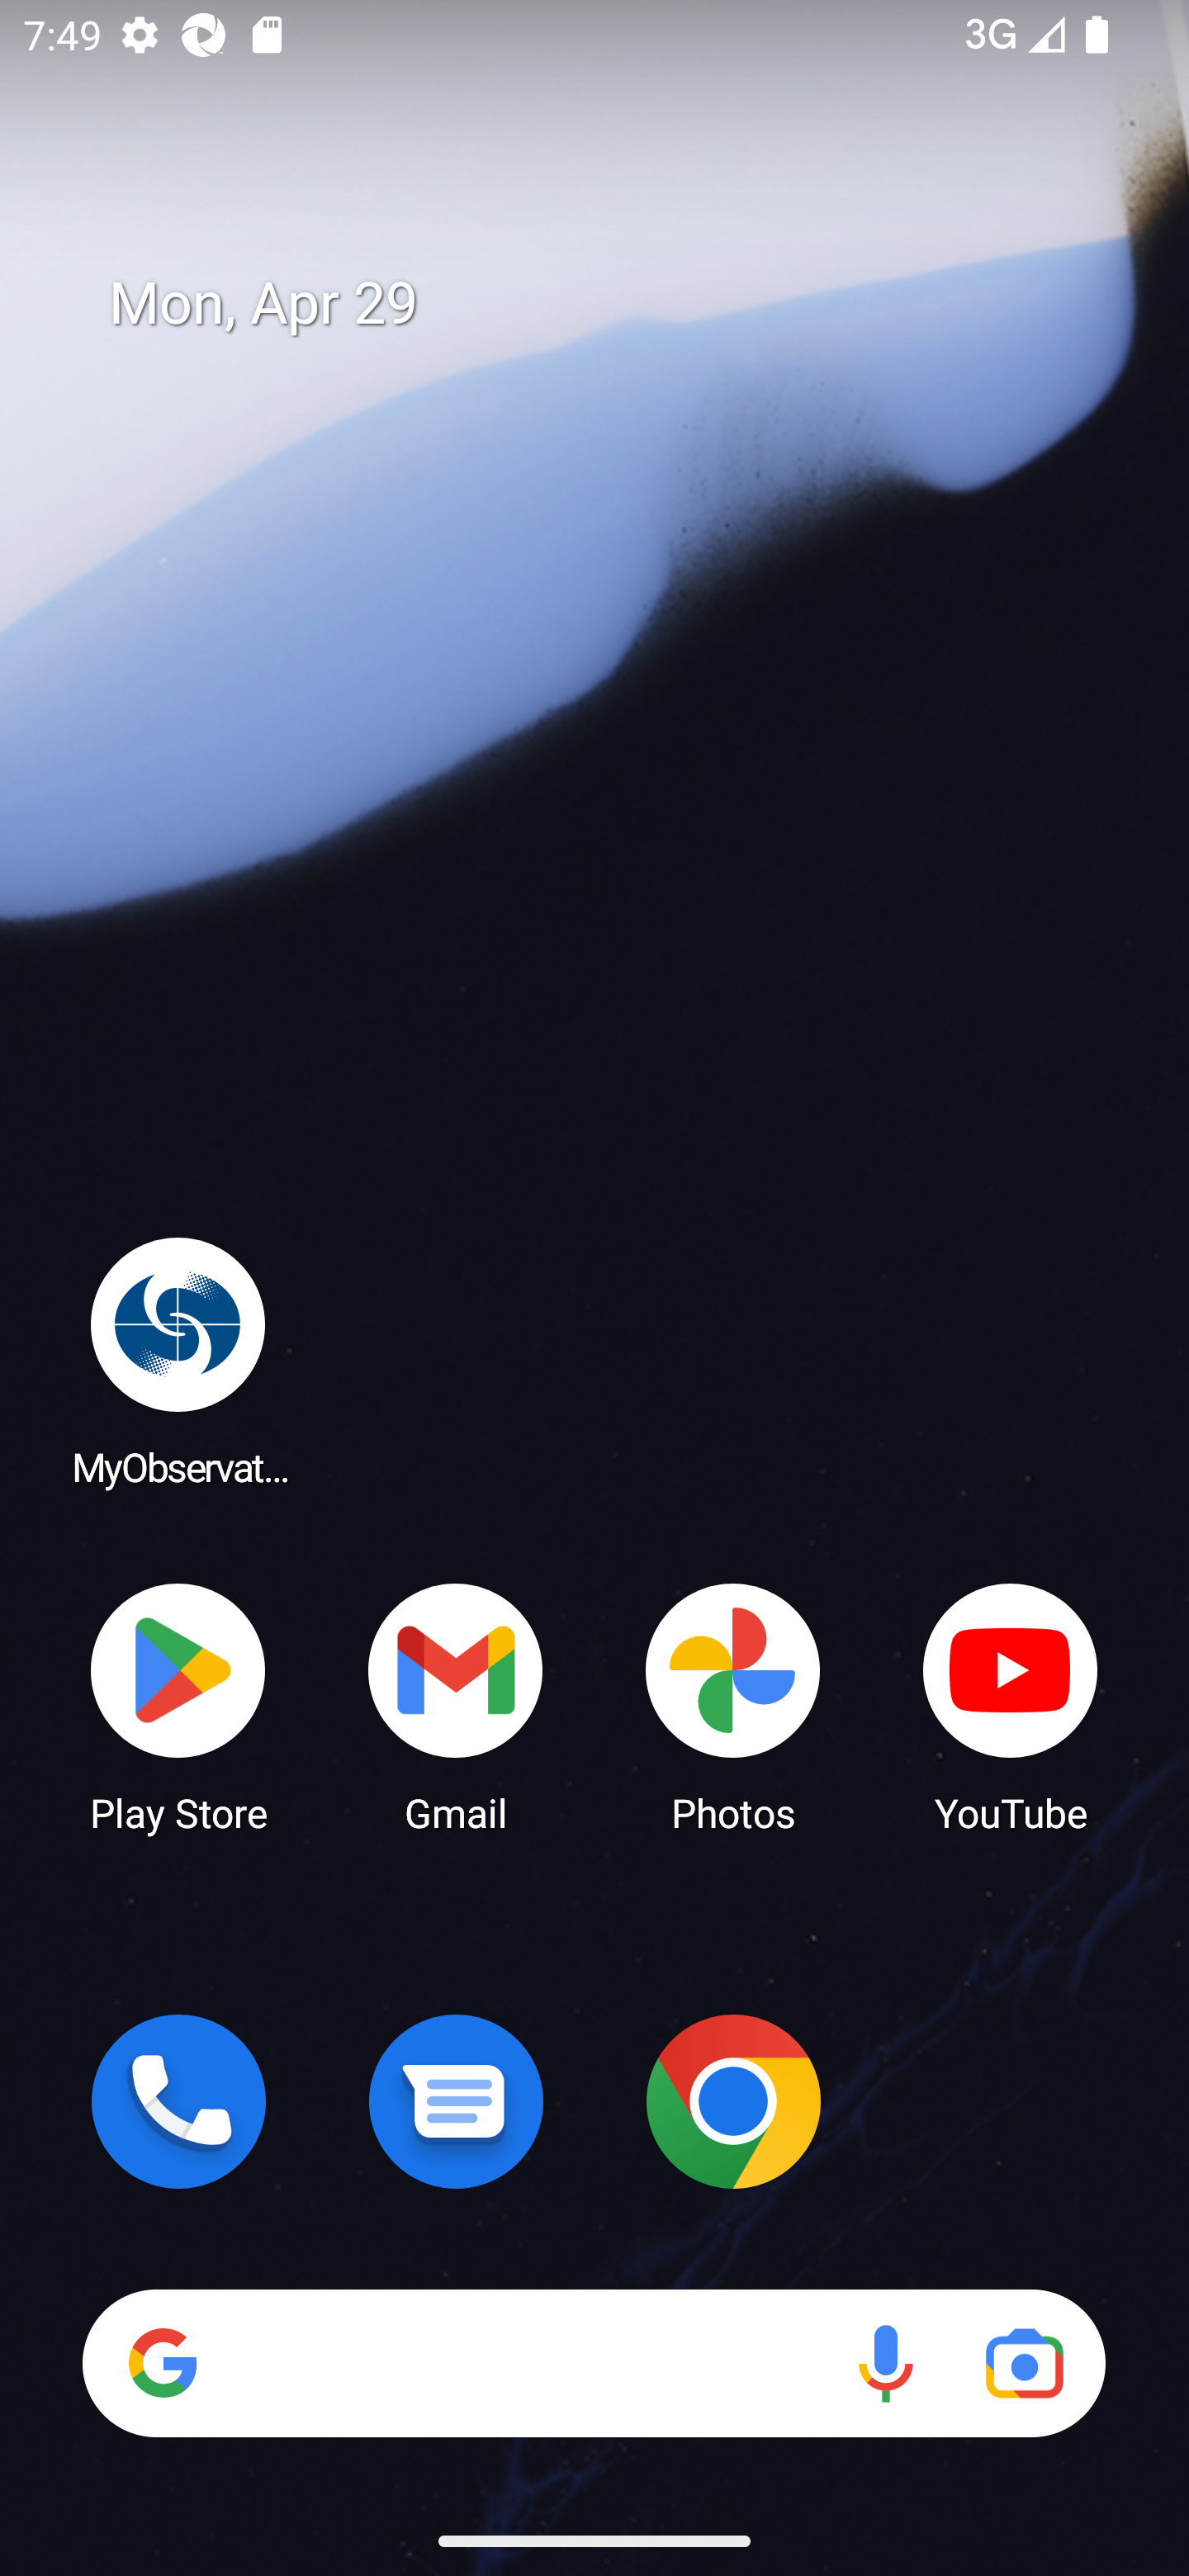  I want to click on Photos, so click(733, 1706).